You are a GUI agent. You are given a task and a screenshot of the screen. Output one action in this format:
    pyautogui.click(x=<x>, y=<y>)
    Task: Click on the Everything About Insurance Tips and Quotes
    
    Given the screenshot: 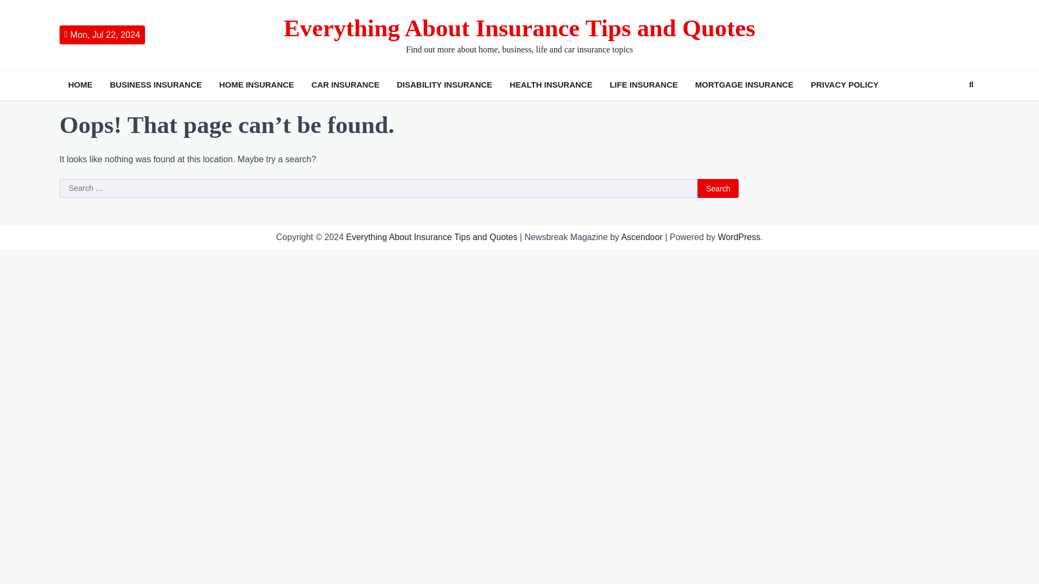 What is the action you would take?
    pyautogui.click(x=519, y=28)
    